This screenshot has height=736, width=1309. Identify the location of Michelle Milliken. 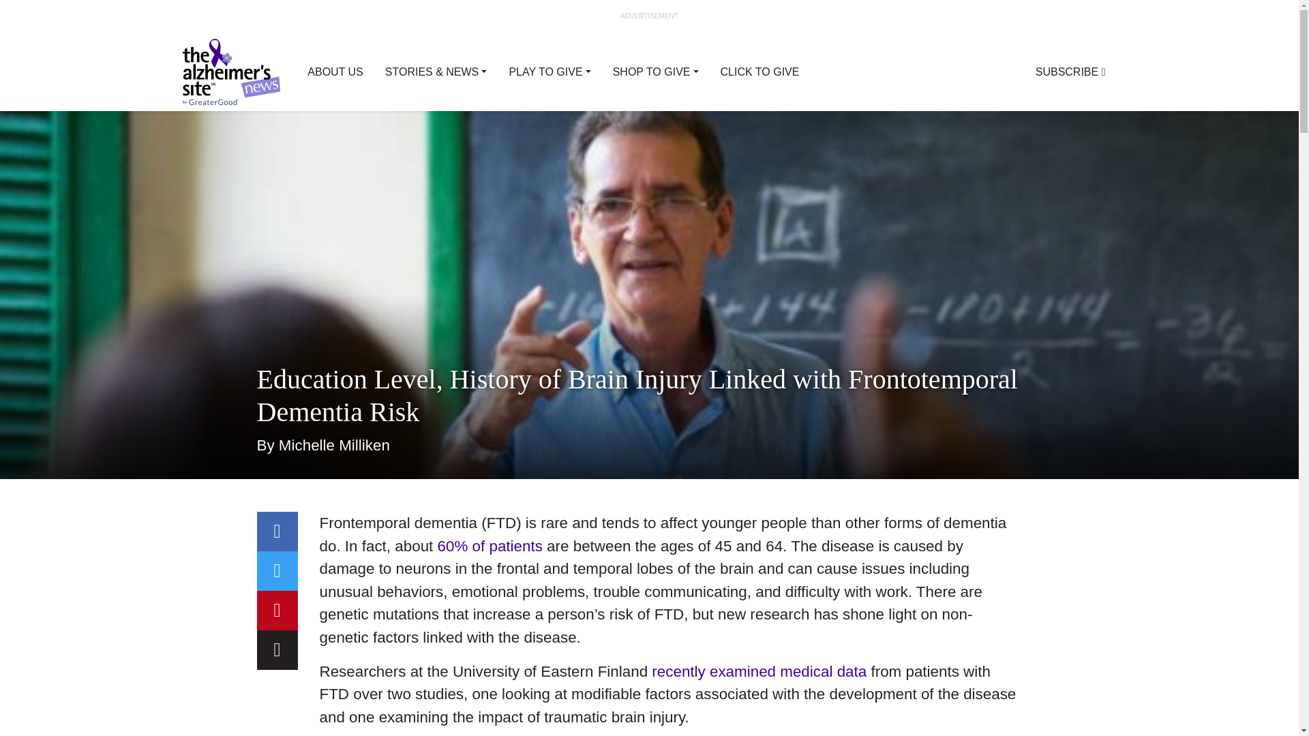
(334, 446).